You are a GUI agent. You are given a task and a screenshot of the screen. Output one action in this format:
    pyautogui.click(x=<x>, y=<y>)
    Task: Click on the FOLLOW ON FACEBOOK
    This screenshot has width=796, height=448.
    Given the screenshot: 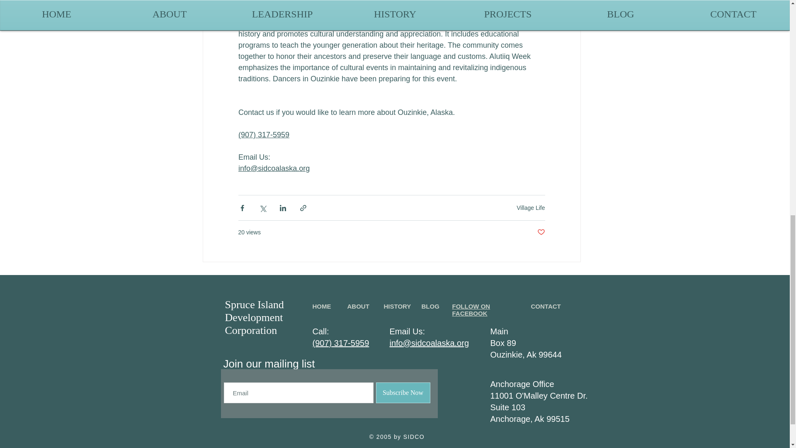 What is the action you would take?
    pyautogui.click(x=471, y=309)
    